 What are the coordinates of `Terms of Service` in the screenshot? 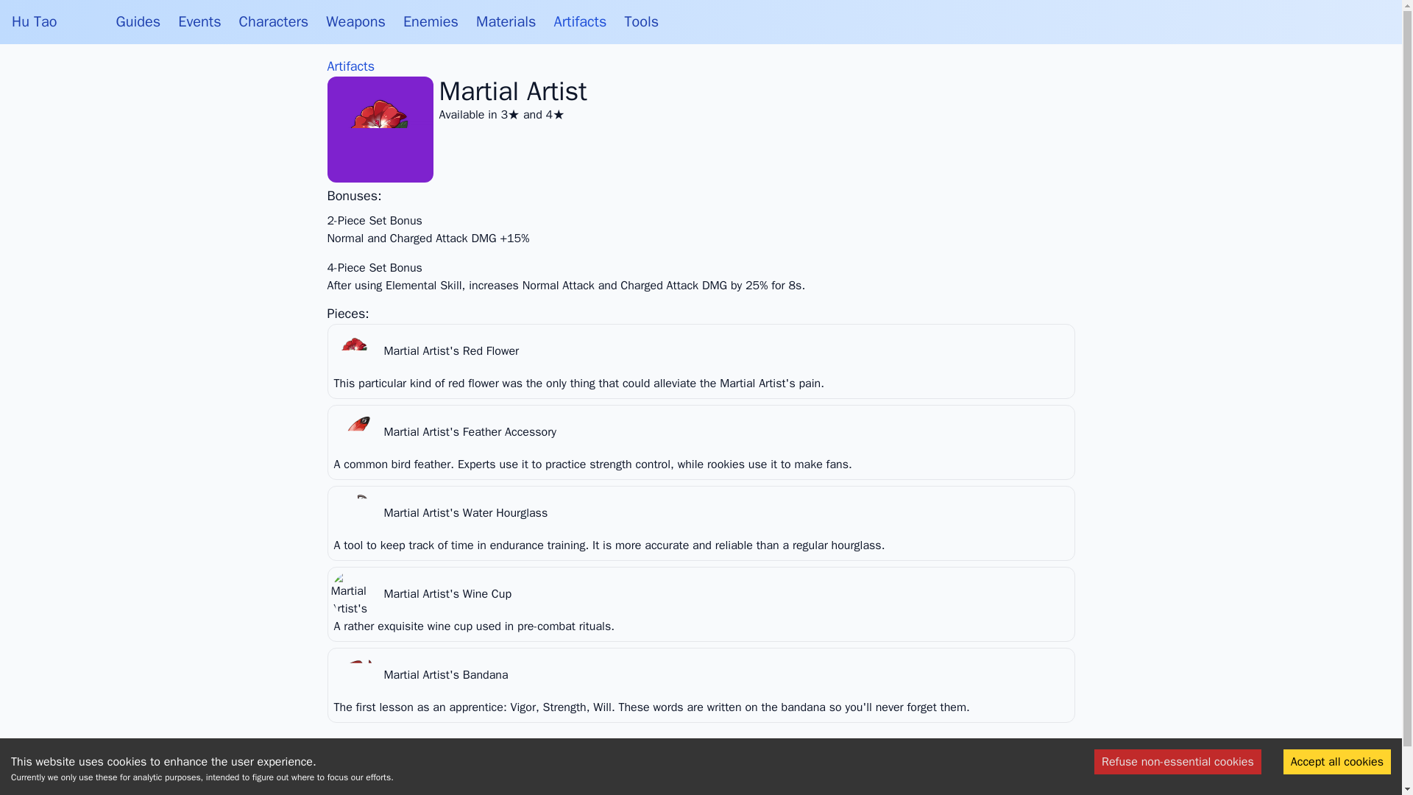 It's located at (642, 768).